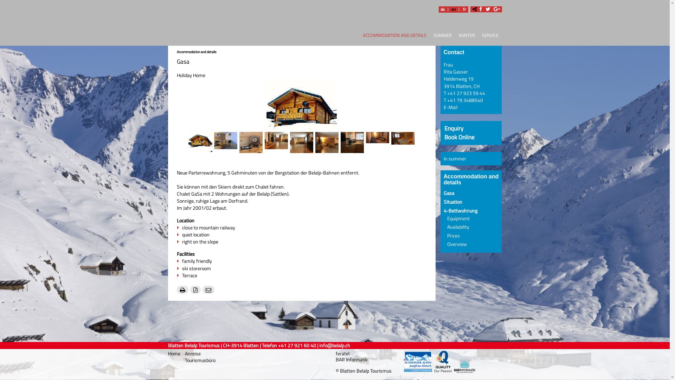 The image size is (675, 380). Describe the element at coordinates (454, 235) in the screenshot. I see `Prices` at that location.